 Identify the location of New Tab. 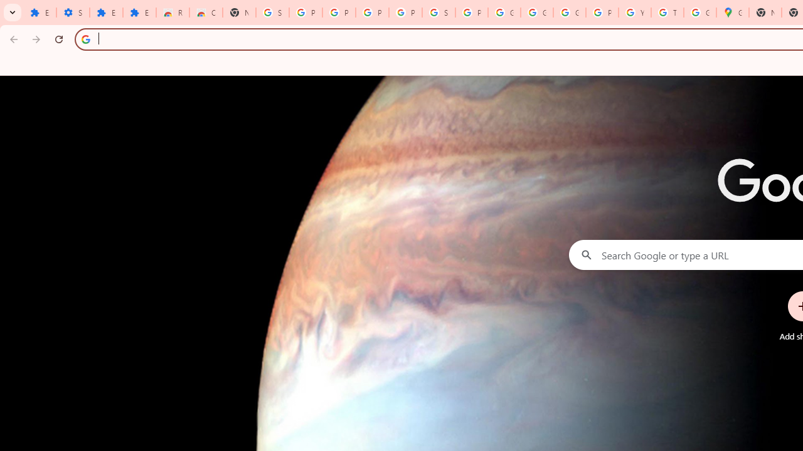
(239, 13).